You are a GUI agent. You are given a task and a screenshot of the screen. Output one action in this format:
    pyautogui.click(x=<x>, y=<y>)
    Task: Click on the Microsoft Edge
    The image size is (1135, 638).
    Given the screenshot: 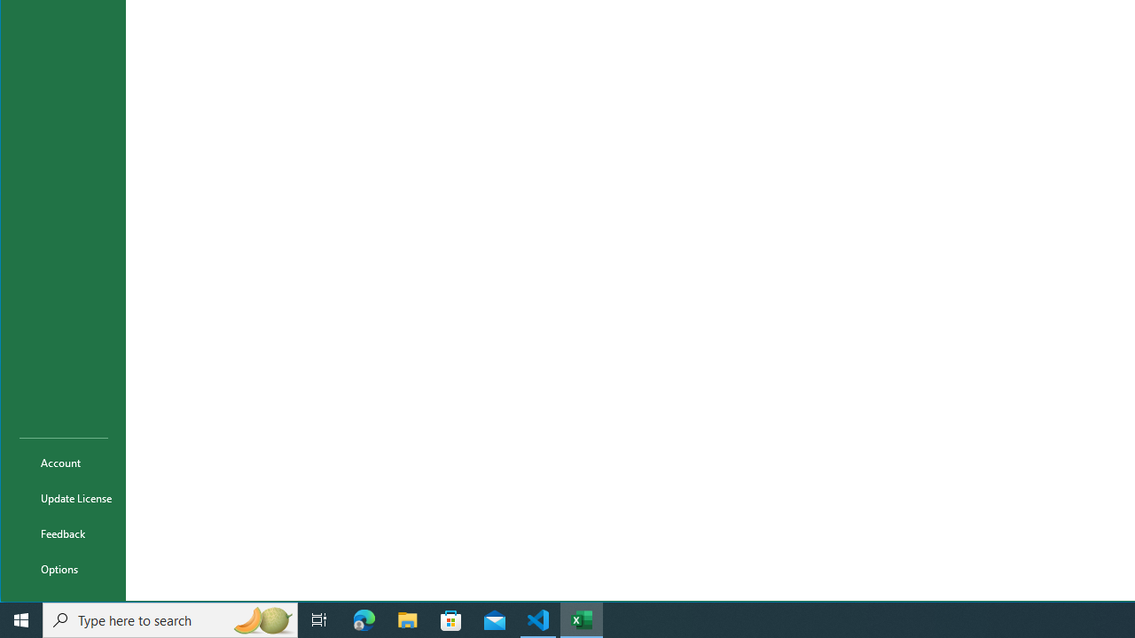 What is the action you would take?
    pyautogui.click(x=364, y=620)
    